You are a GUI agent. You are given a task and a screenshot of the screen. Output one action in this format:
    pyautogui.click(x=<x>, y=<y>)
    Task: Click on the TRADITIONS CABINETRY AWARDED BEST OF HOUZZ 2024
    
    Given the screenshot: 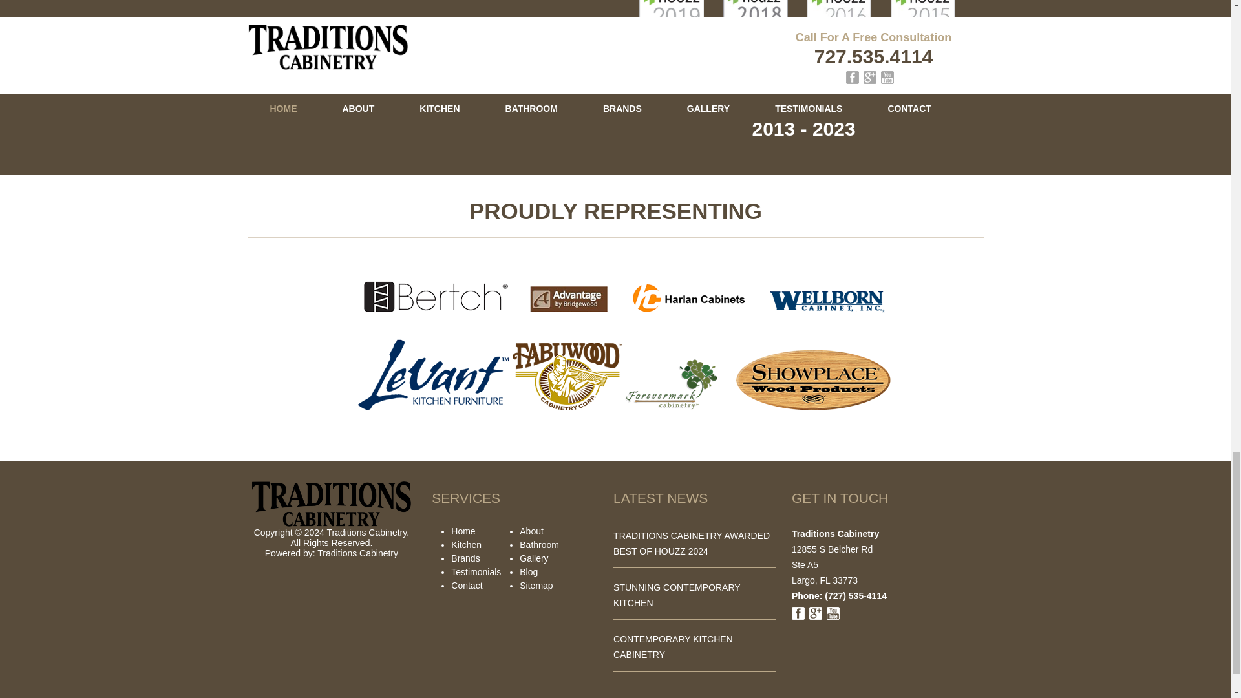 What is the action you would take?
    pyautogui.click(x=691, y=543)
    